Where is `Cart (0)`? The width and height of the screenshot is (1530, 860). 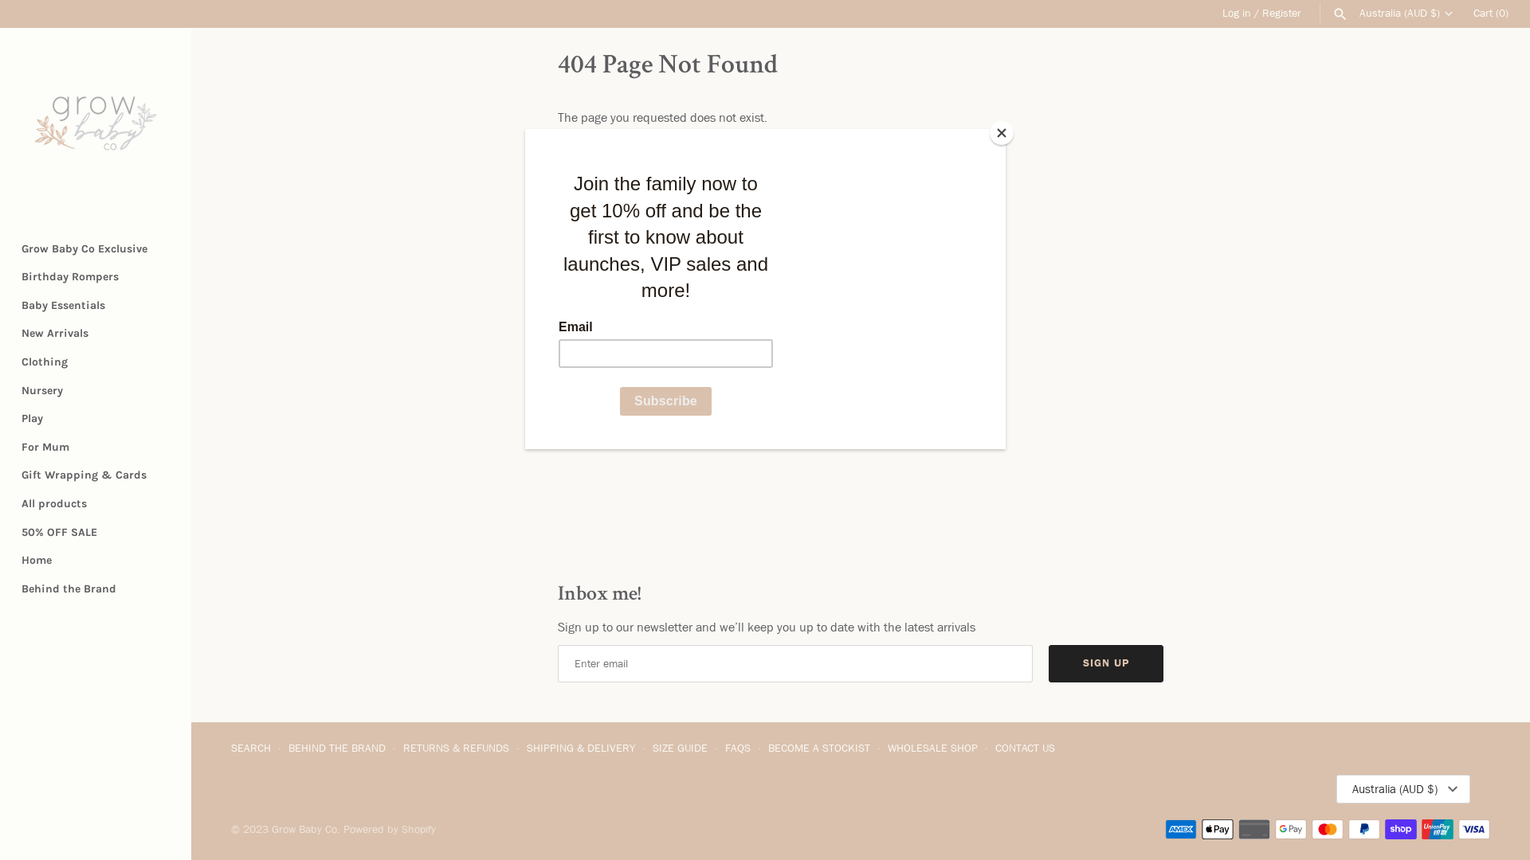 Cart (0) is located at coordinates (1491, 13).